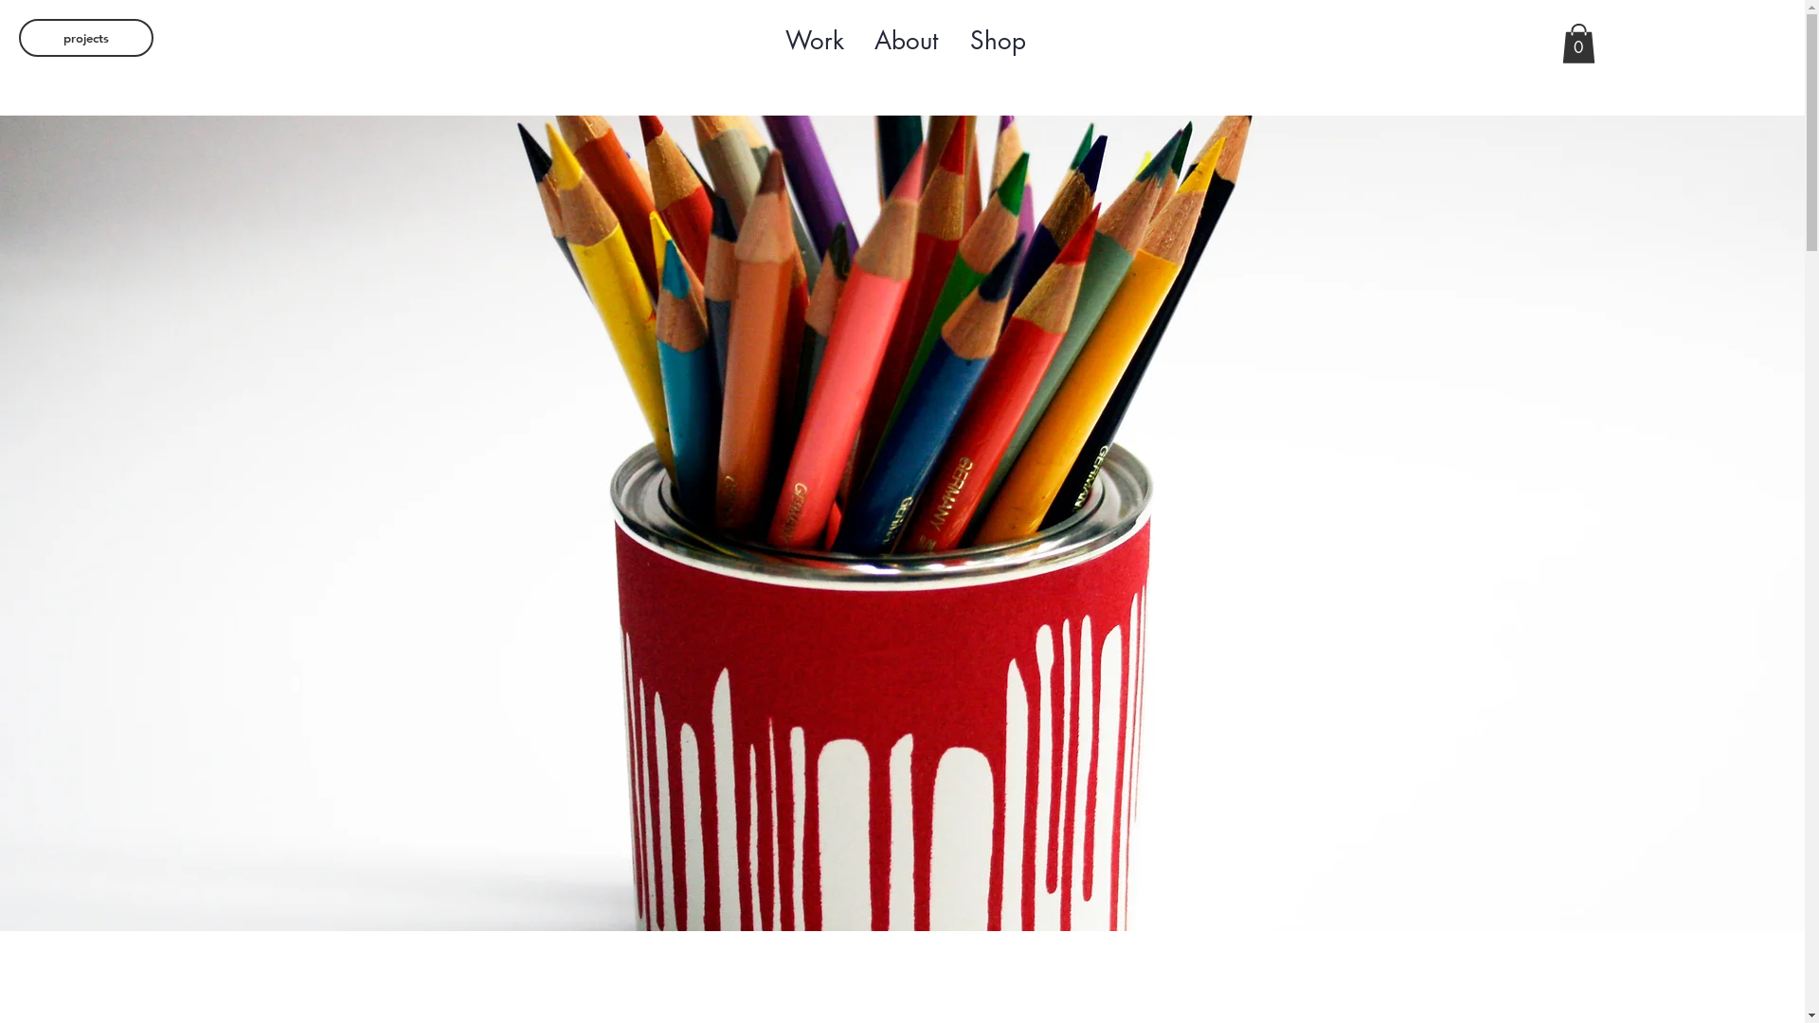 The height and width of the screenshot is (1023, 1819). I want to click on Work, so click(815, 42).